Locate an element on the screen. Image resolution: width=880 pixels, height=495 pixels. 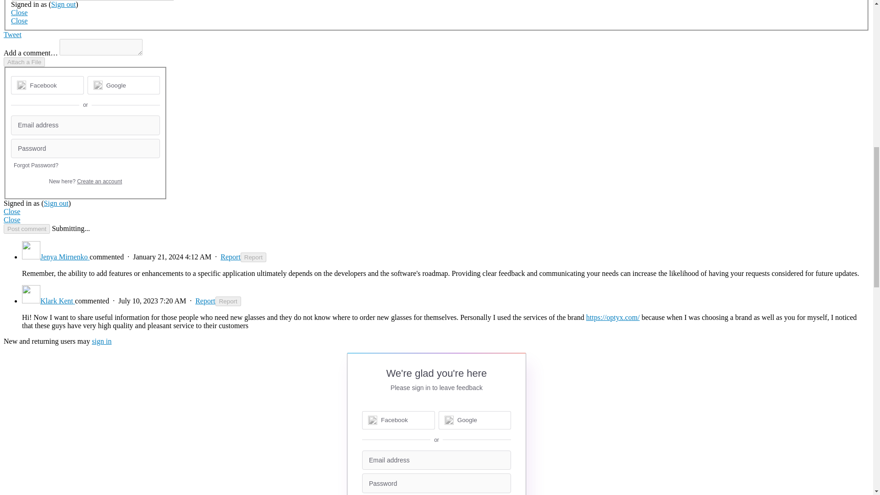
Facebook sign in is located at coordinates (47, 85).